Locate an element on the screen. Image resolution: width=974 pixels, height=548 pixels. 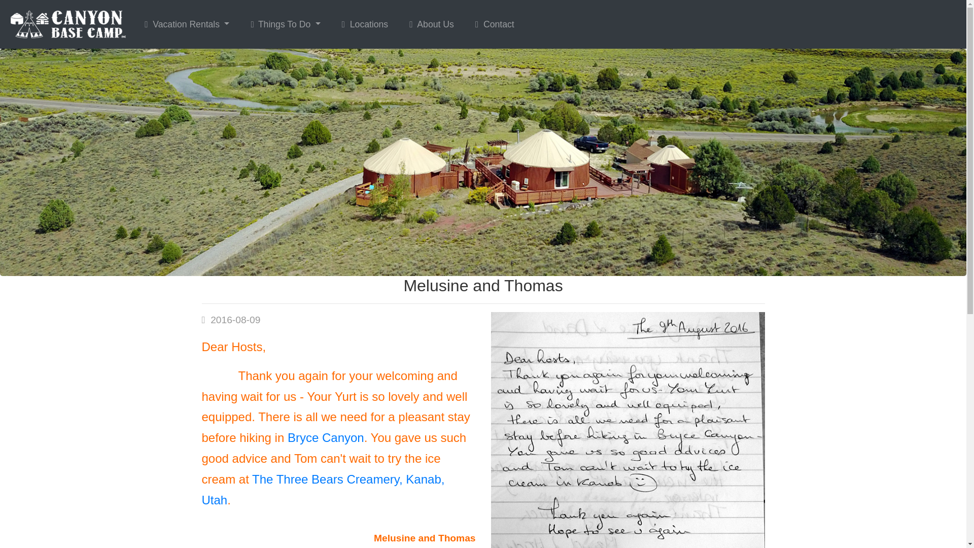
  Vacation Rentals is located at coordinates (187, 24).